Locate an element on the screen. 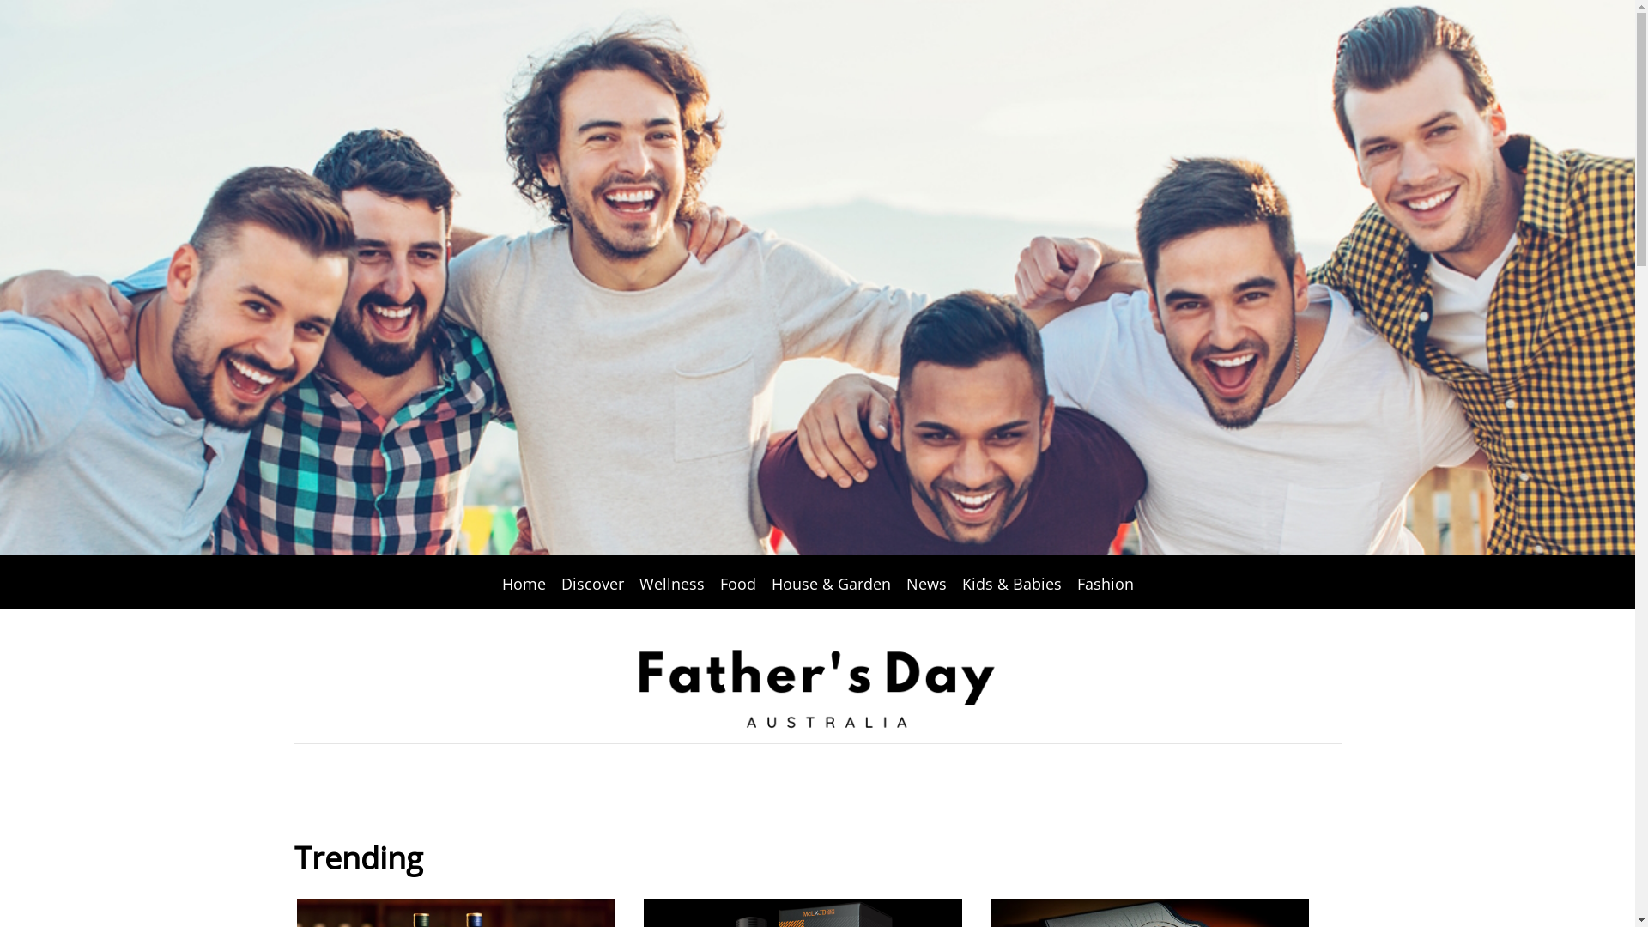  Food is located at coordinates (738, 584).